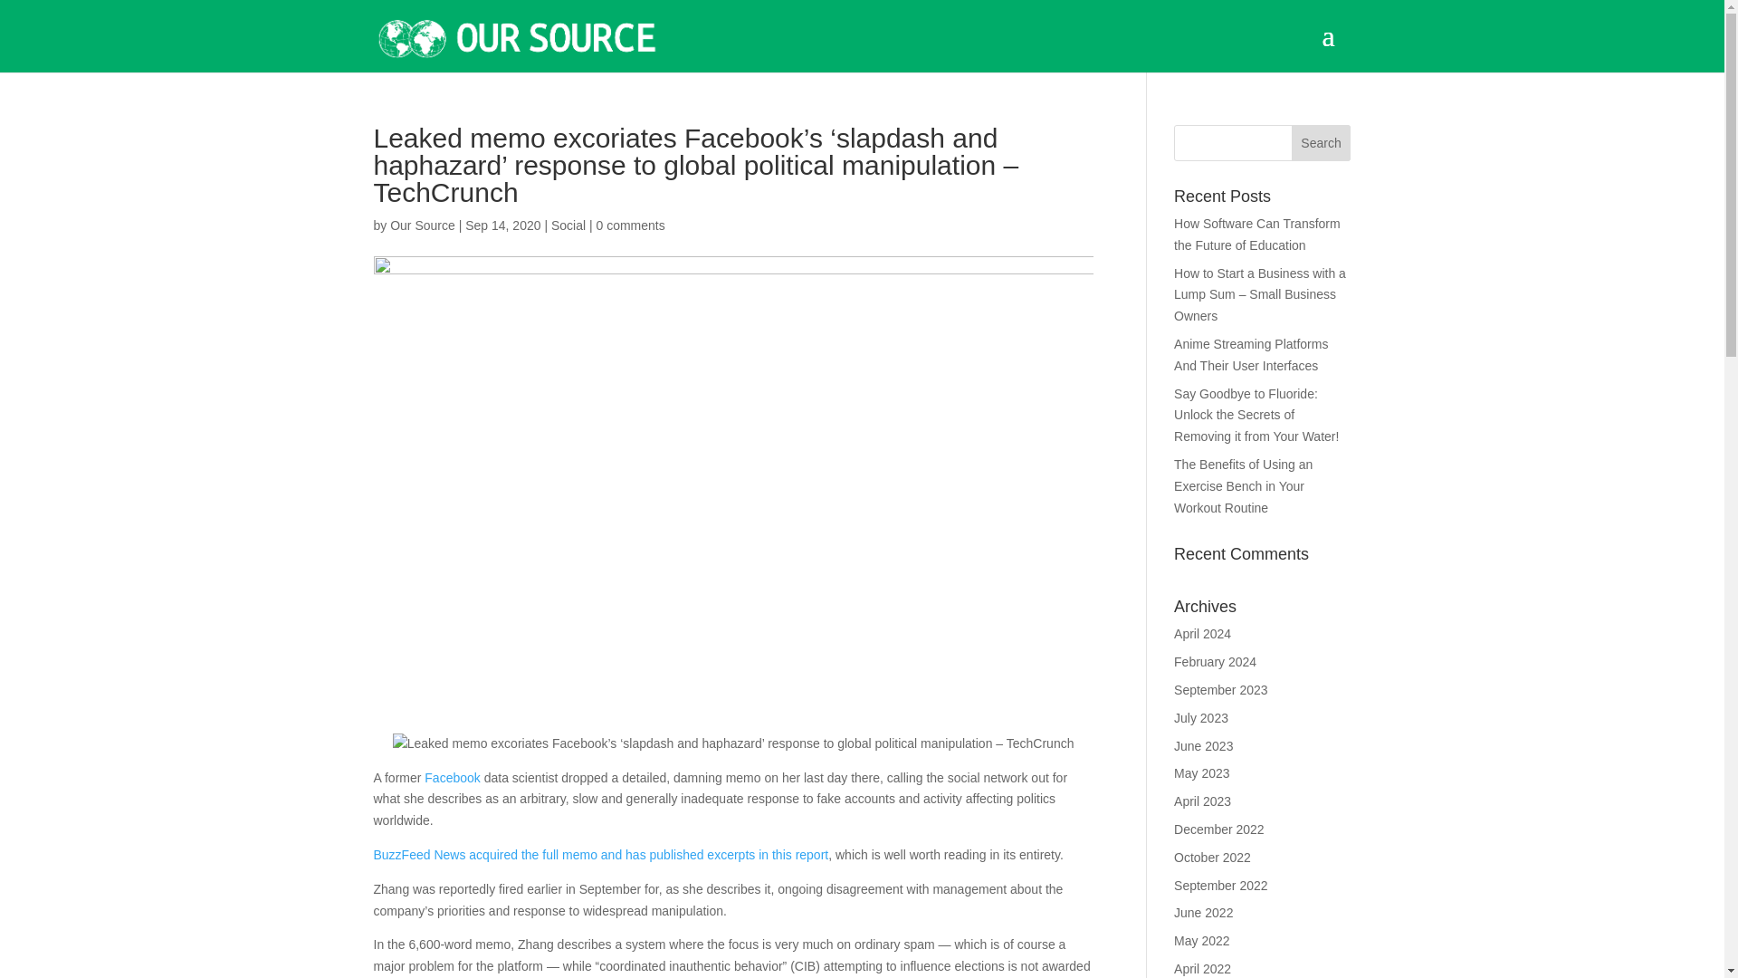 The width and height of the screenshot is (1738, 978). I want to click on September 2023, so click(1221, 690).